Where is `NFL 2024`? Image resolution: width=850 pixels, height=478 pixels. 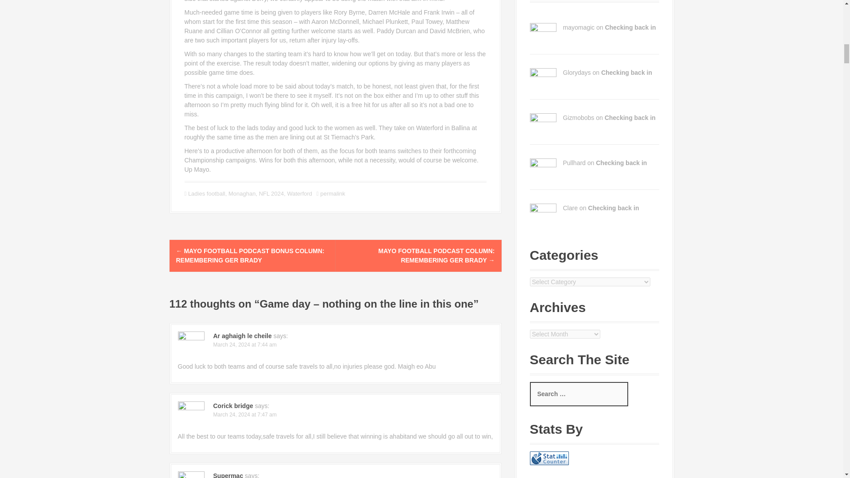 NFL 2024 is located at coordinates (271, 193).